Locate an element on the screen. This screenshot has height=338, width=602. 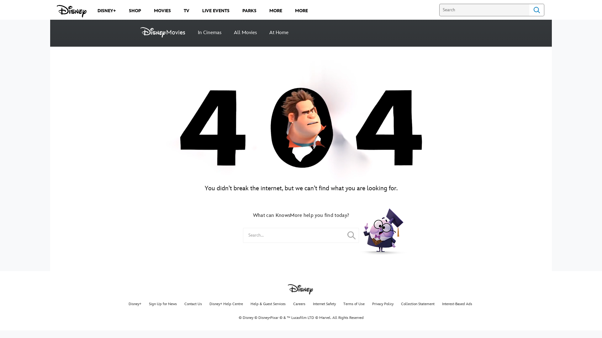
LIVE EVENTS is located at coordinates (216, 11).